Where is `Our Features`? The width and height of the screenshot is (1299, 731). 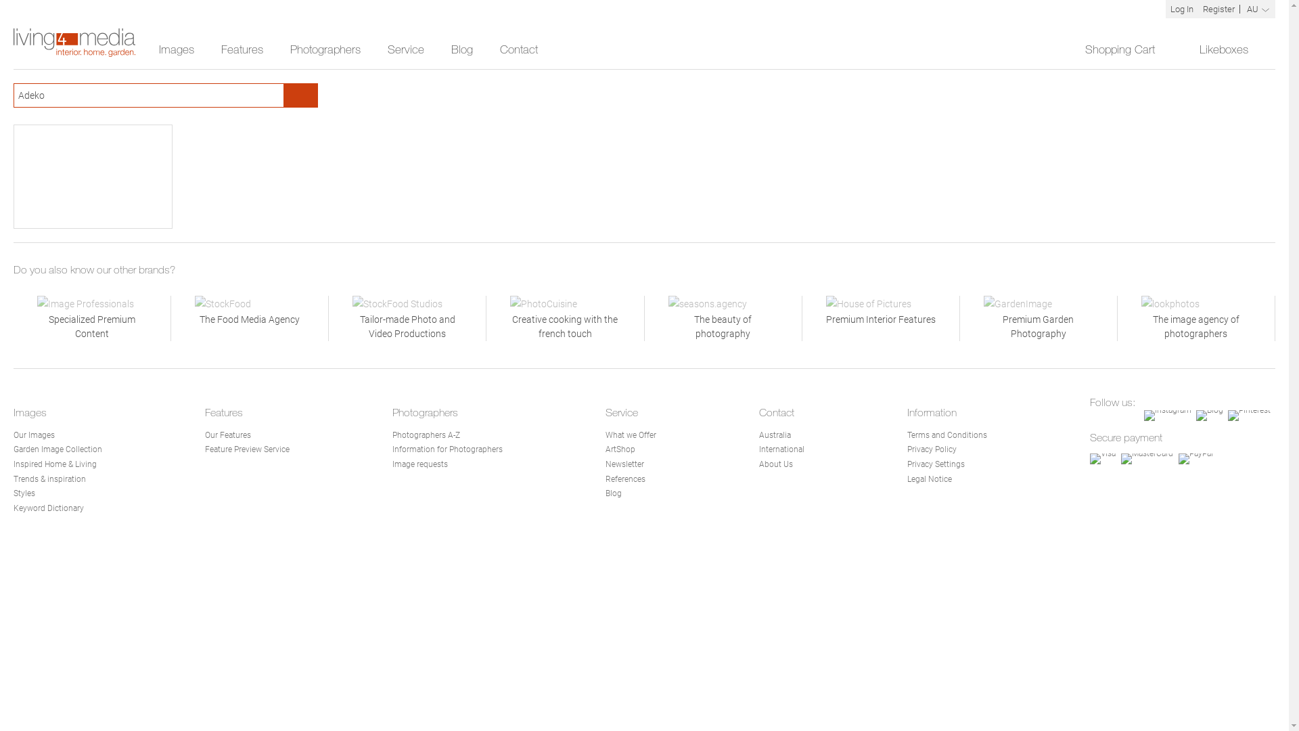 Our Features is located at coordinates (228, 435).